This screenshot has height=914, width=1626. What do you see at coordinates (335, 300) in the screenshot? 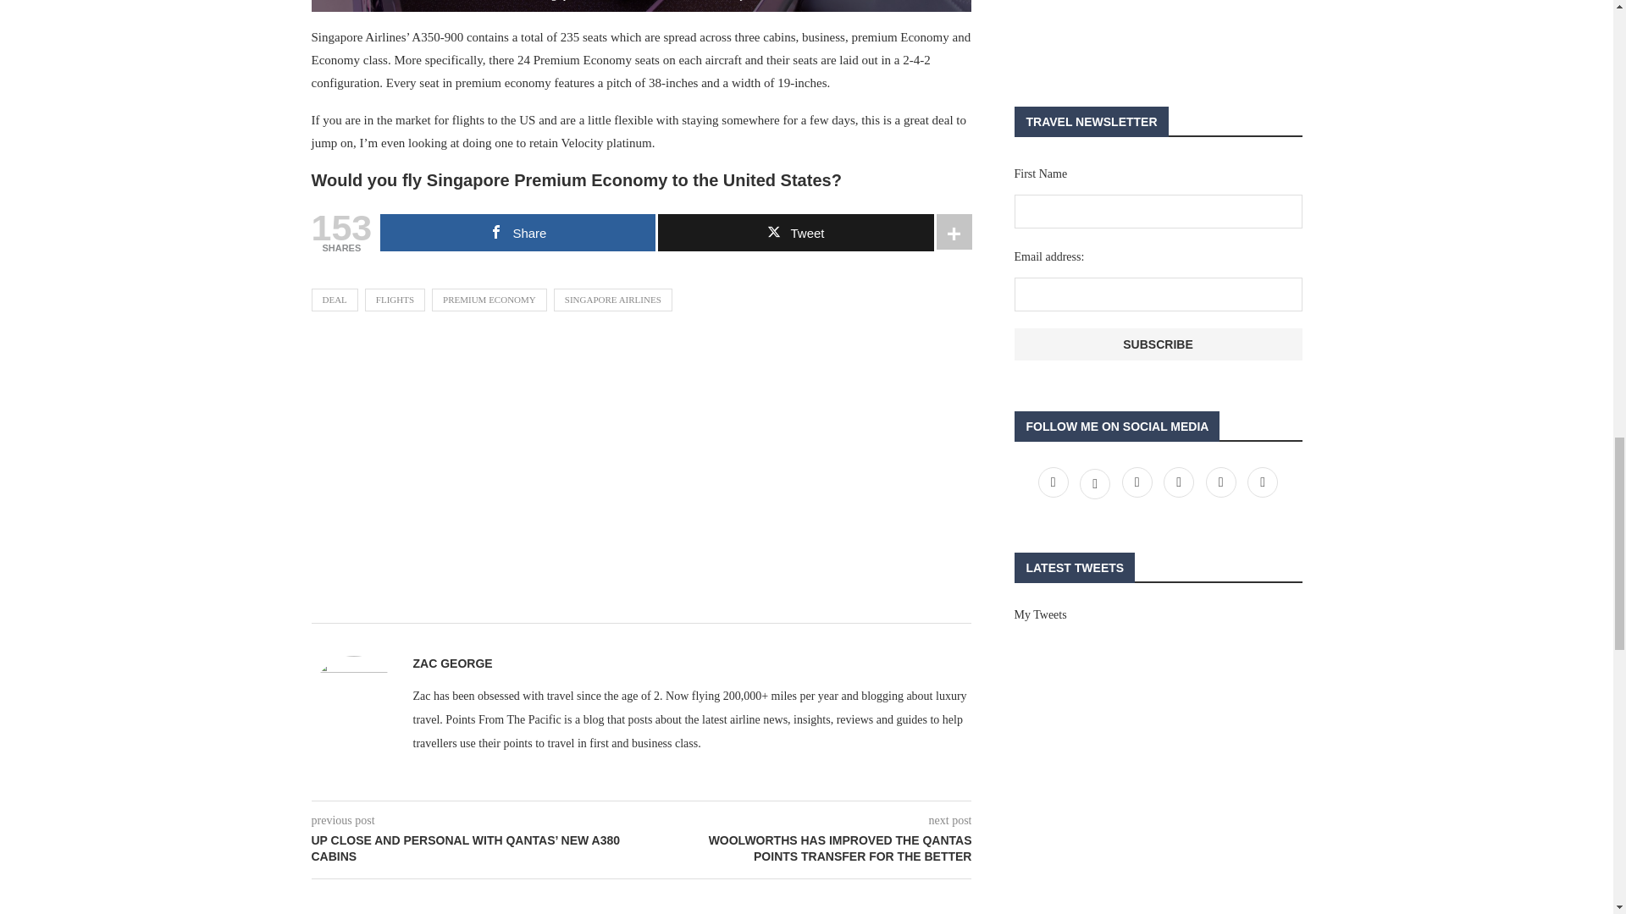
I see `DEAL` at bounding box center [335, 300].